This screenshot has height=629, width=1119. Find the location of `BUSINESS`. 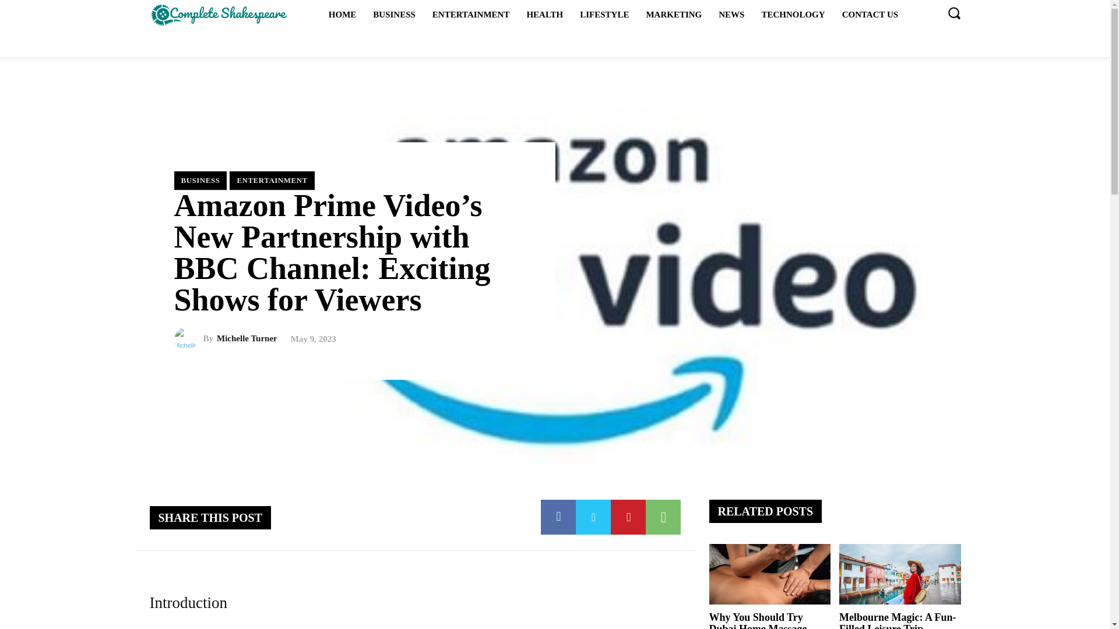

BUSINESS is located at coordinates (394, 14).